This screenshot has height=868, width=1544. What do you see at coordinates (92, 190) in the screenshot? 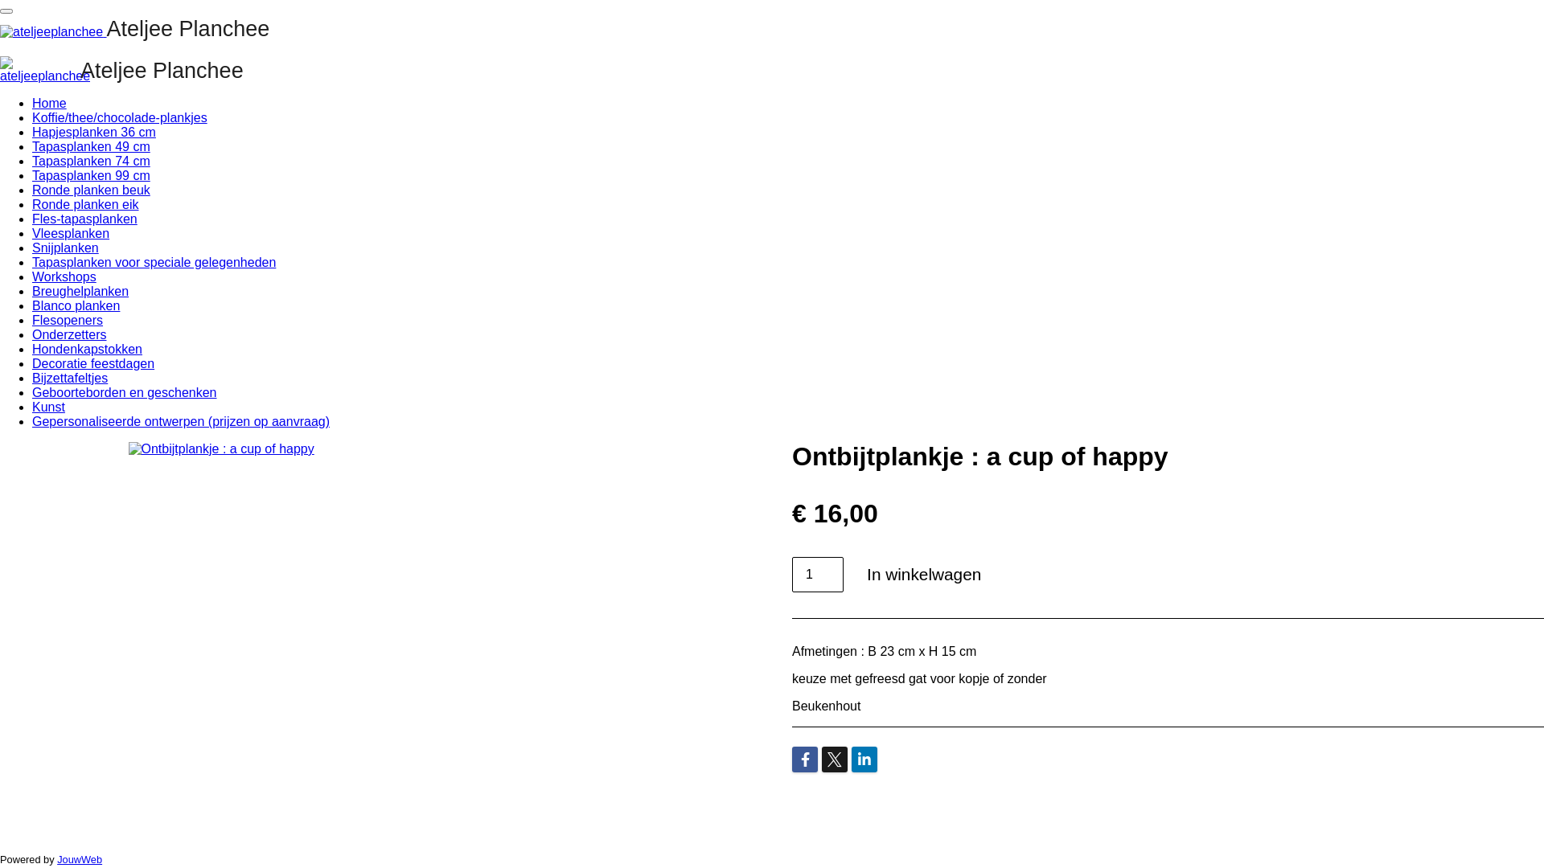
I see `Ronde planken beuk` at bounding box center [92, 190].